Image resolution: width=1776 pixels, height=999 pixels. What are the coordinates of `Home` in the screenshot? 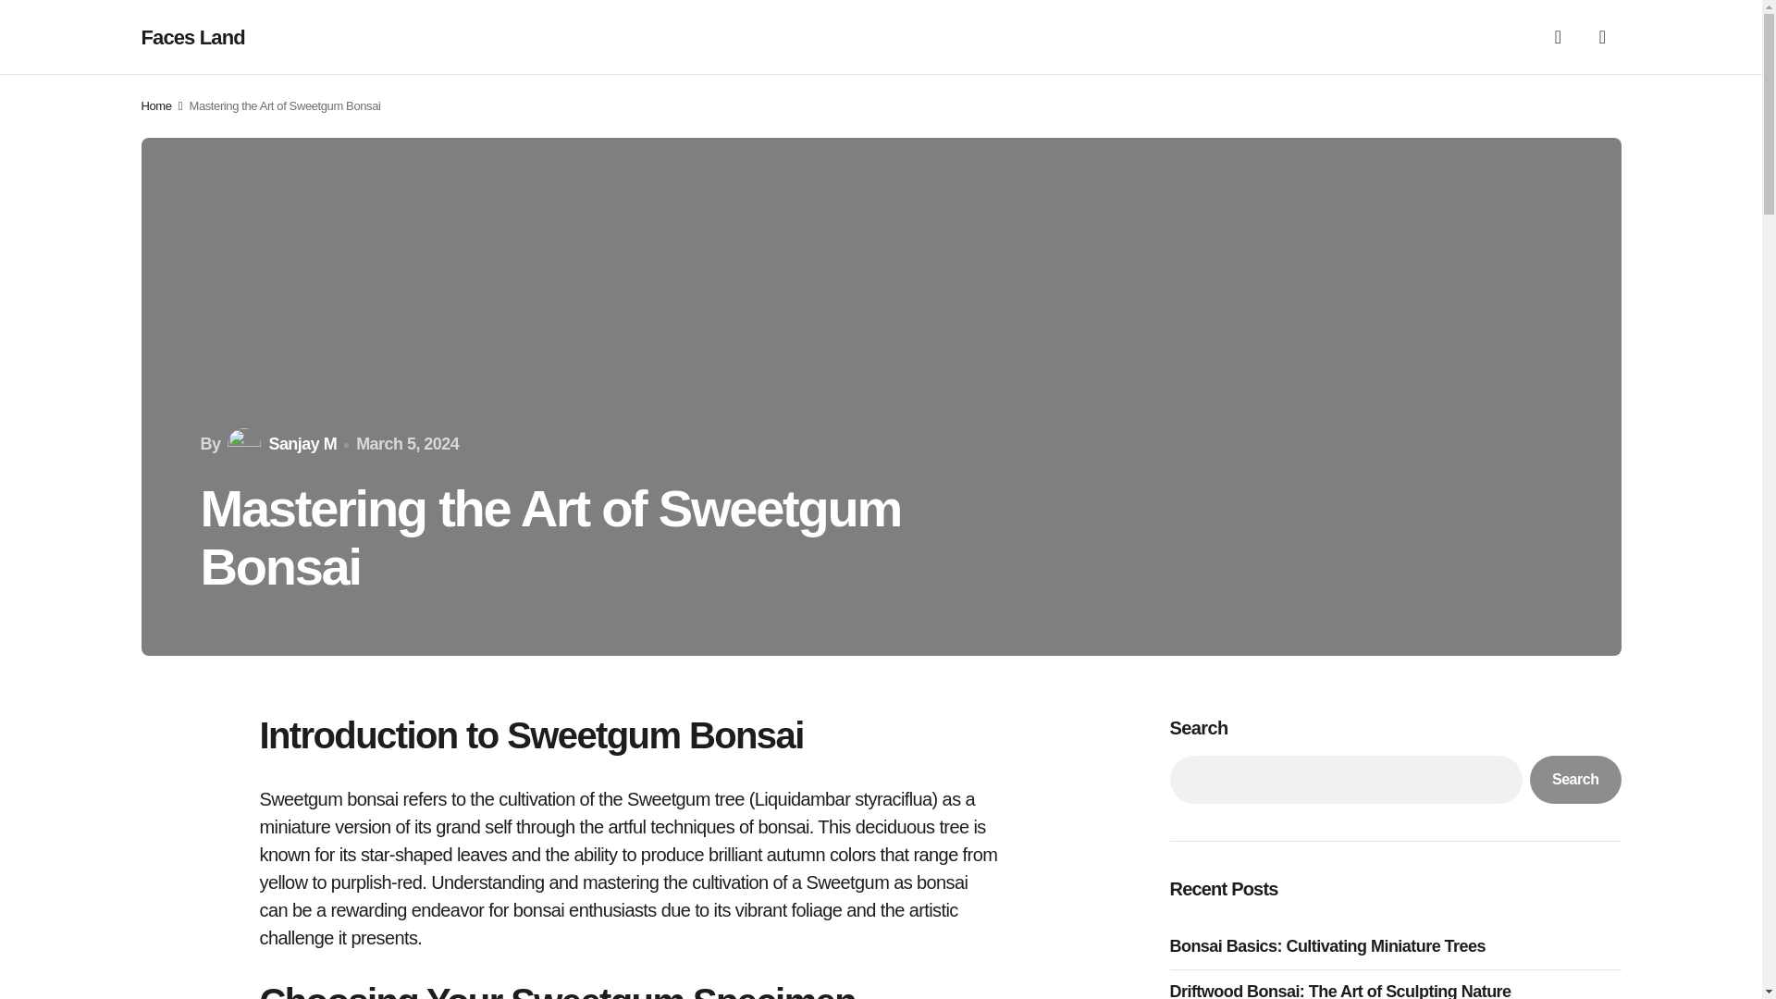 It's located at (155, 105).